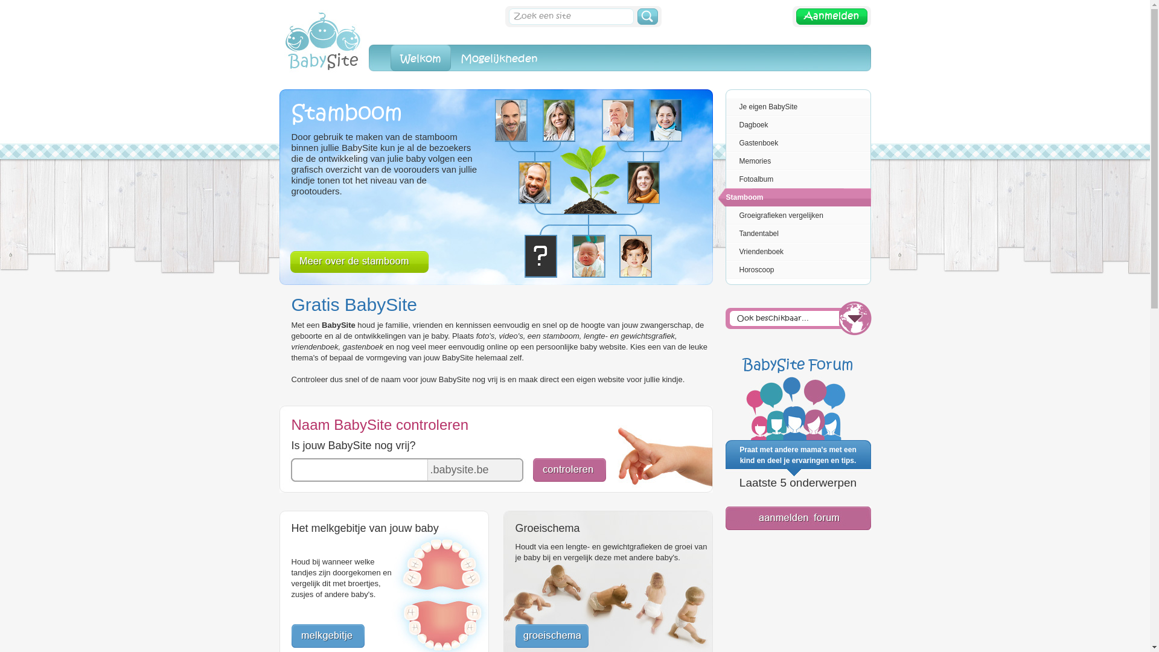 The height and width of the screenshot is (652, 1159). What do you see at coordinates (324, 87) in the screenshot?
I see `babysite.be` at bounding box center [324, 87].